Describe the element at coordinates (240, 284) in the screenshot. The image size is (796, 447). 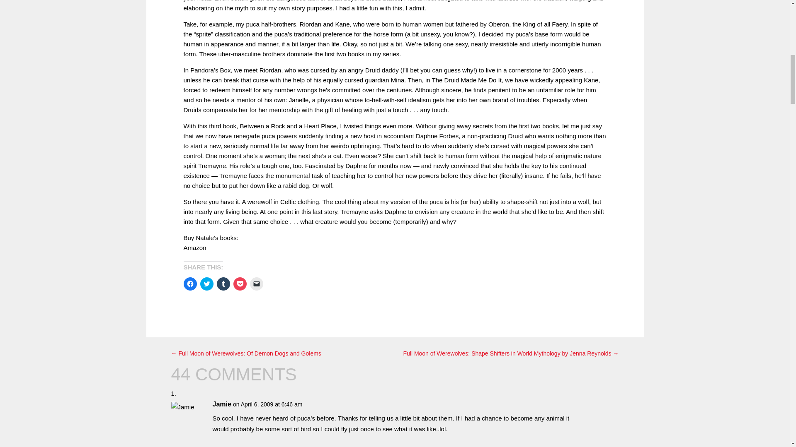
I see `Click to share on Pocket` at that location.